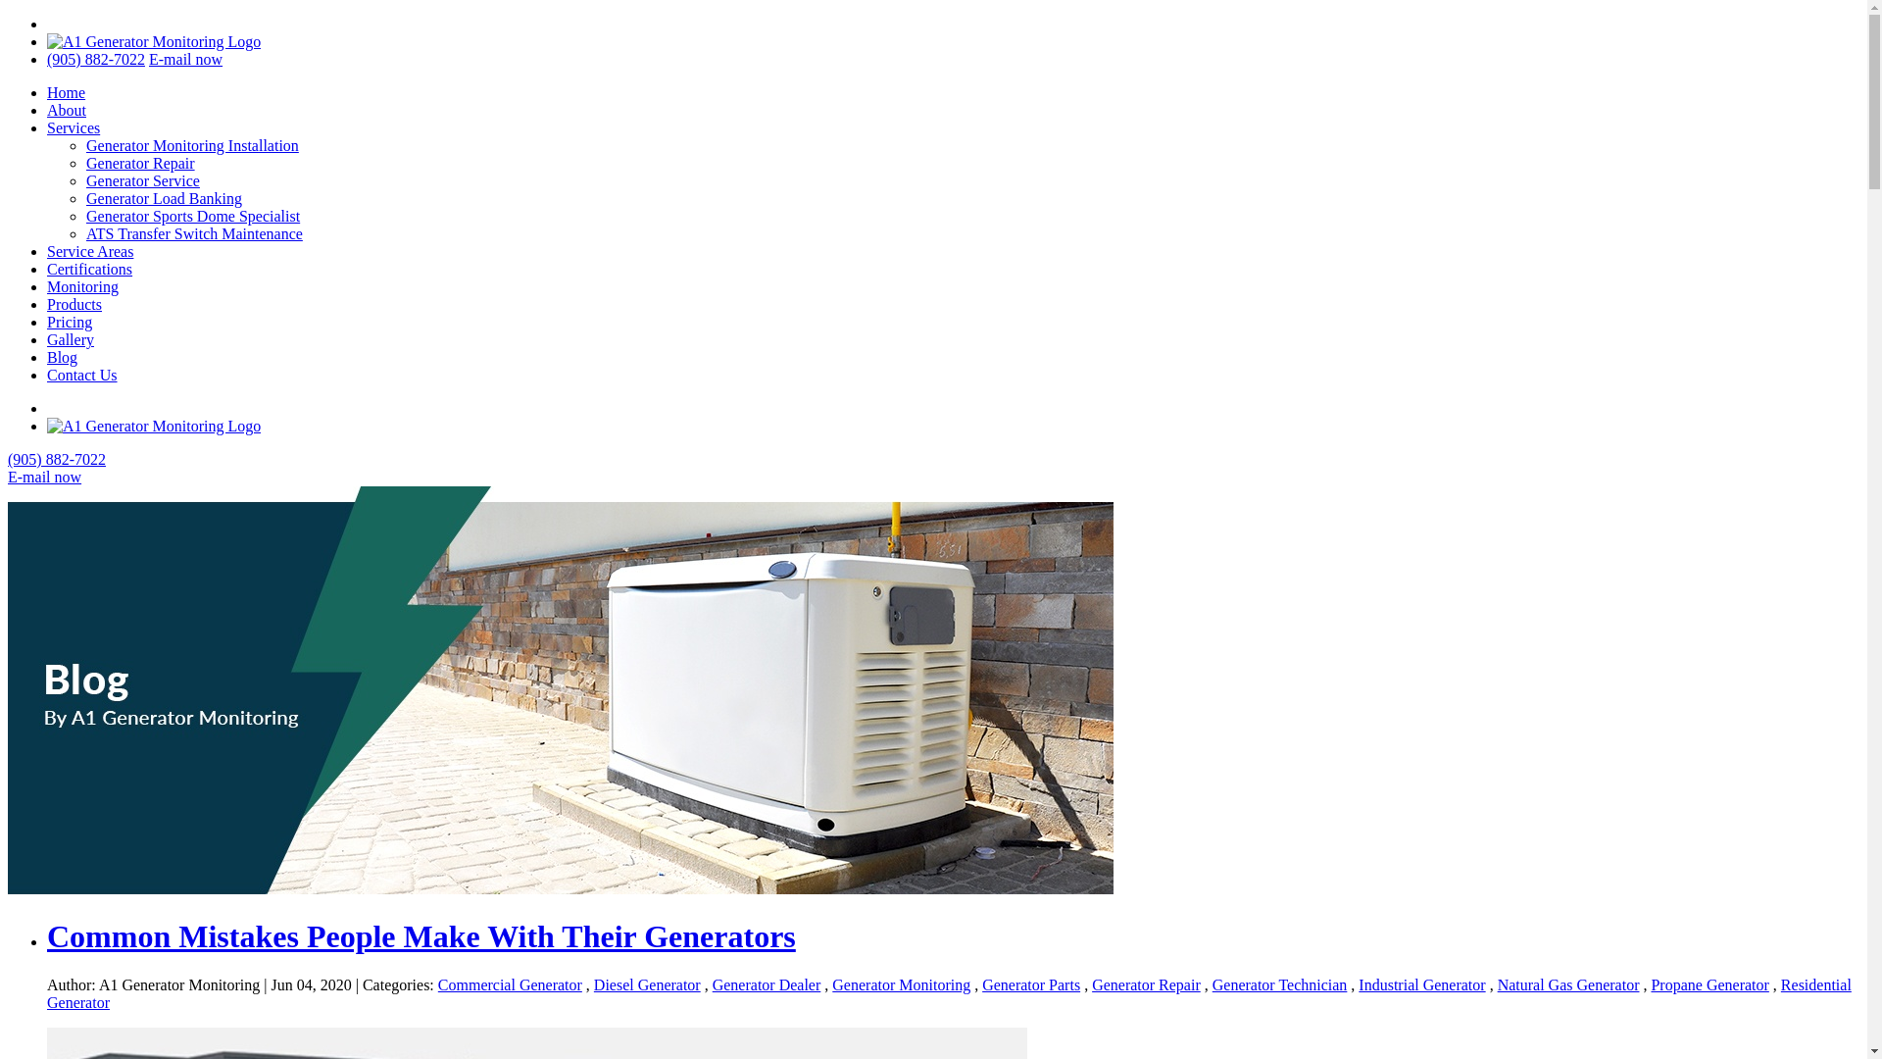 The height and width of the screenshot is (1059, 1882). Describe the element at coordinates (67, 92) in the screenshot. I see `Home` at that location.